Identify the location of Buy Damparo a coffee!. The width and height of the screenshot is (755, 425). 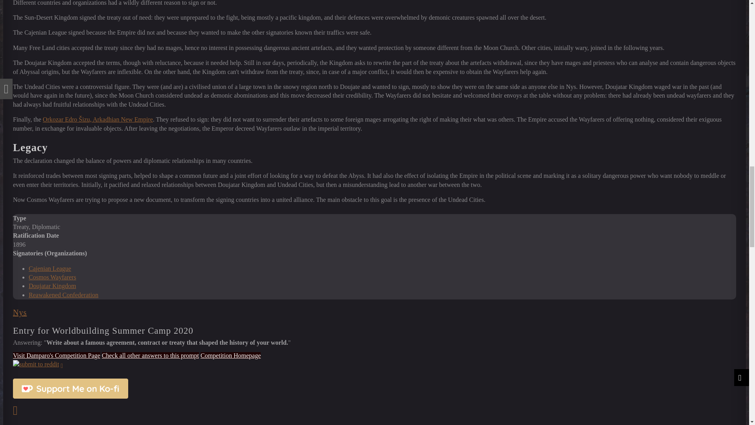
(70, 389).